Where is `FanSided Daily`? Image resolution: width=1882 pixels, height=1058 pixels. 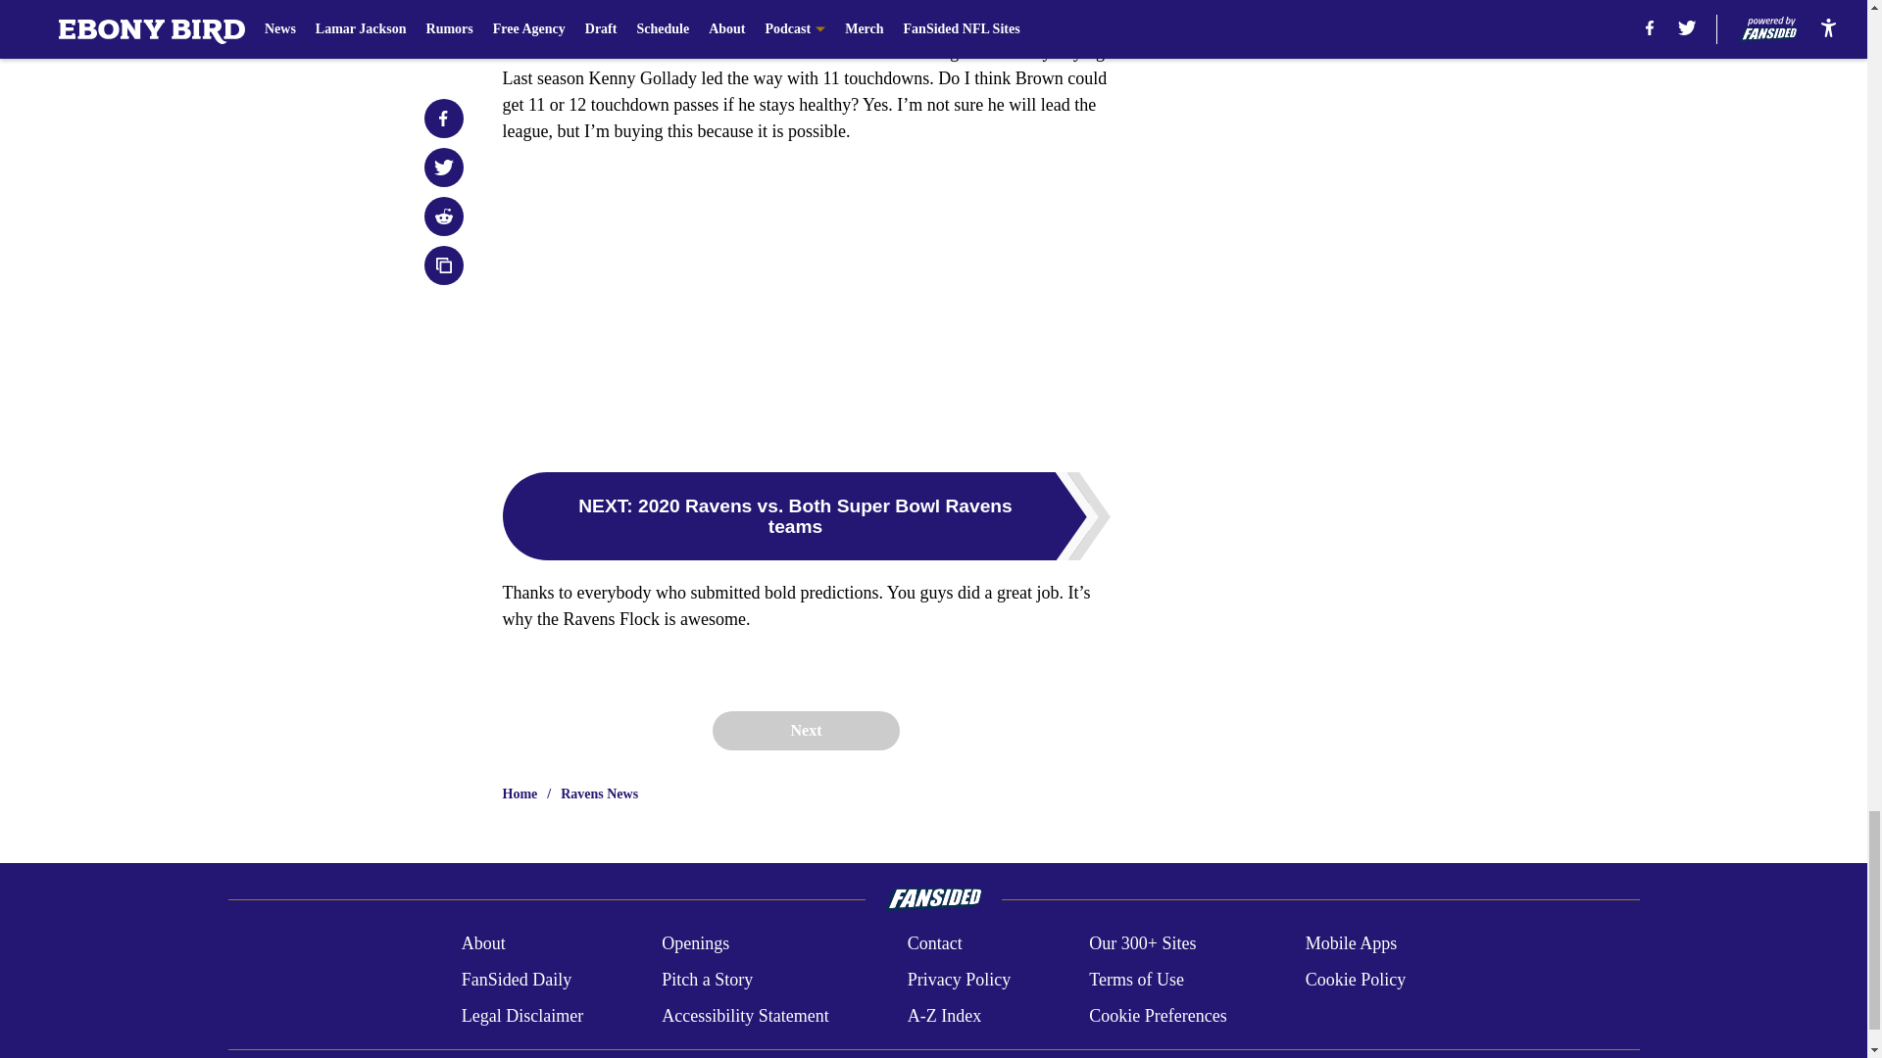
FanSided Daily is located at coordinates (516, 980).